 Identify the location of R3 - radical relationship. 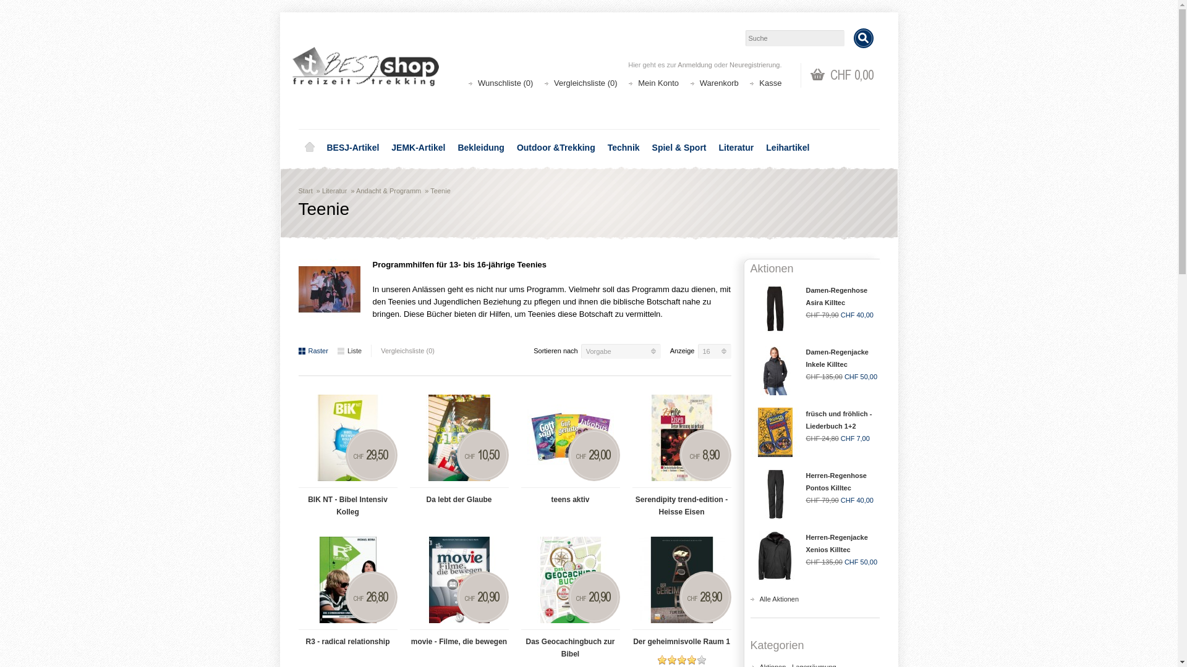
(347, 580).